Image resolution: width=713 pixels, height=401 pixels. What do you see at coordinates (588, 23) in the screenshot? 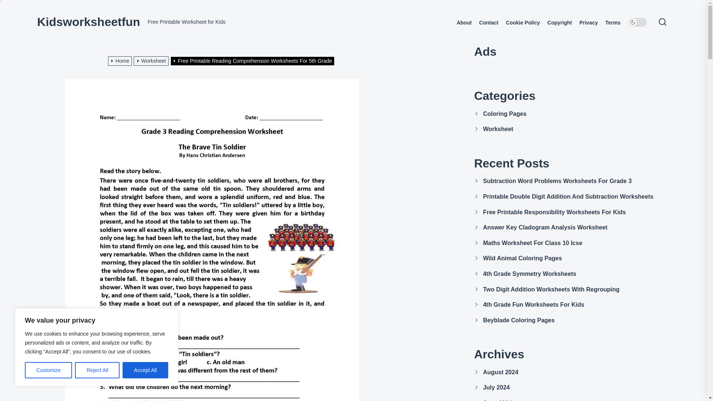
I see `Privacy` at bounding box center [588, 23].